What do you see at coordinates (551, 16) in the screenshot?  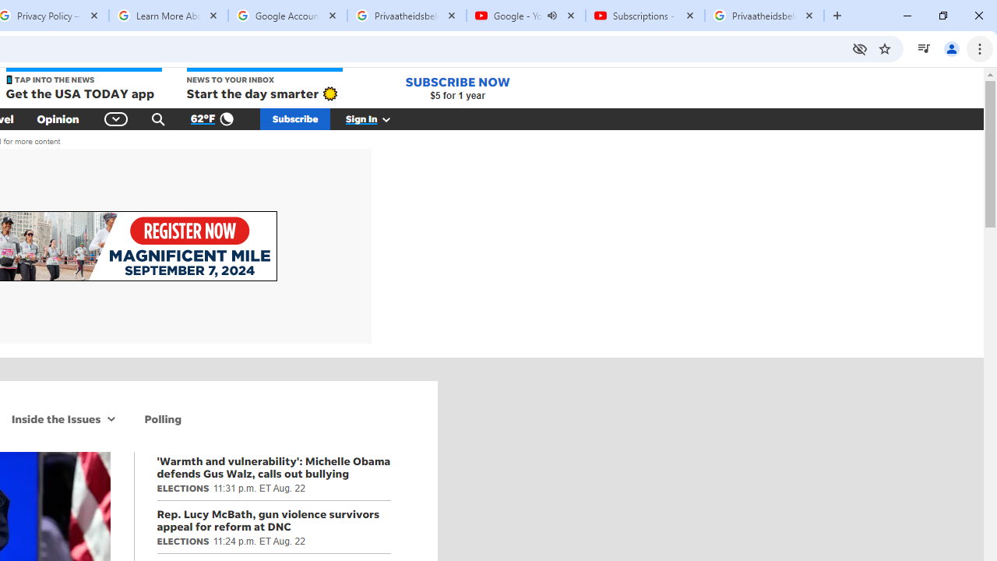 I see `Mute tab` at bounding box center [551, 16].